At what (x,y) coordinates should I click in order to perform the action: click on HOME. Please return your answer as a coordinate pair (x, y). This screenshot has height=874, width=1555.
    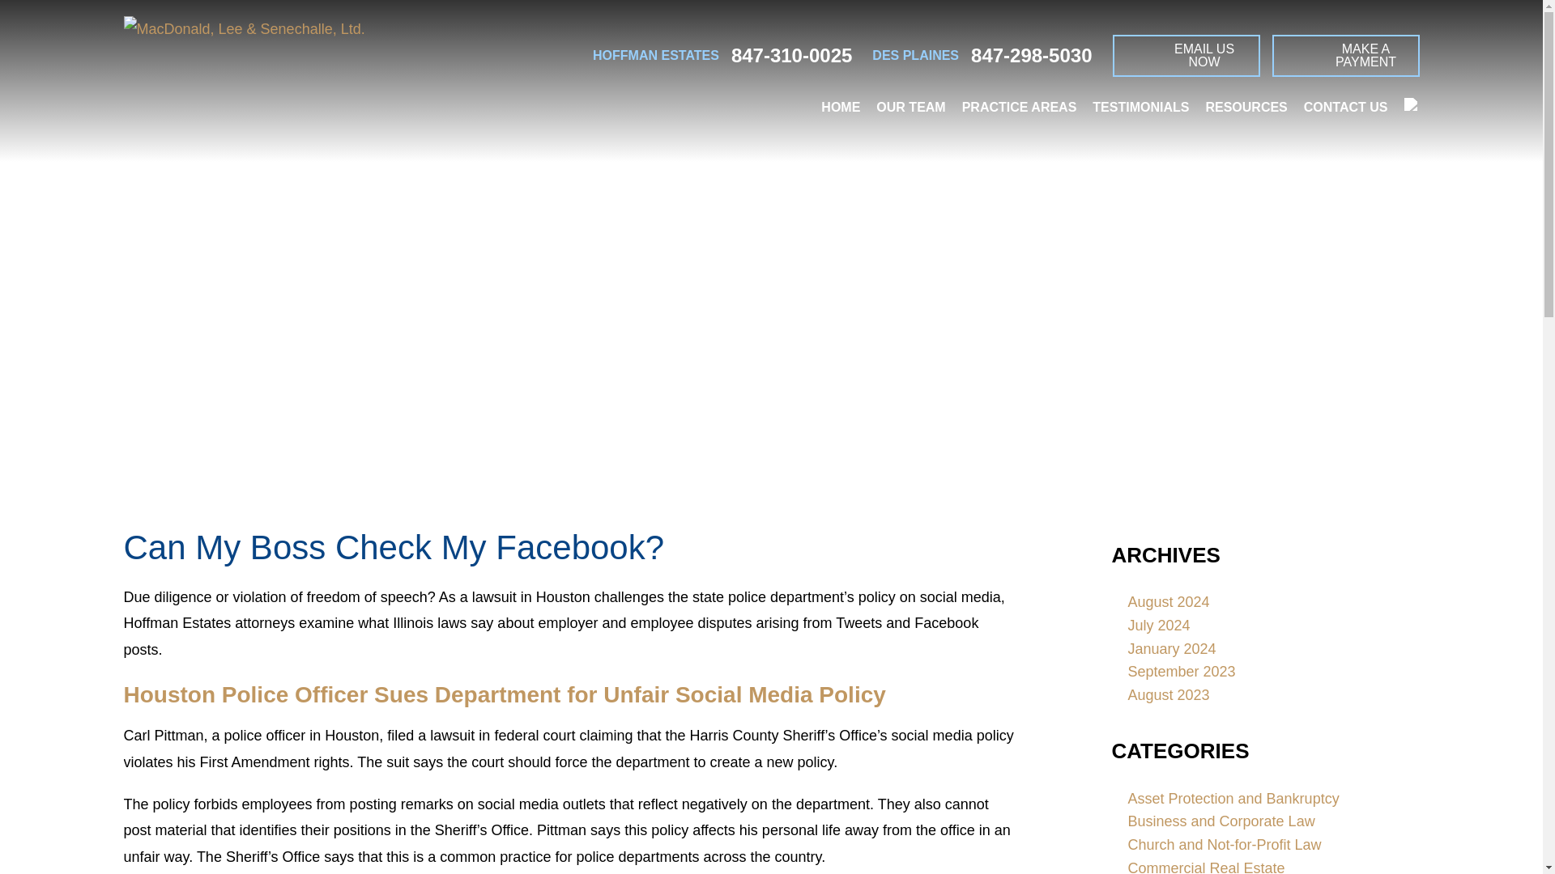
    Looking at the image, I should click on (841, 107).